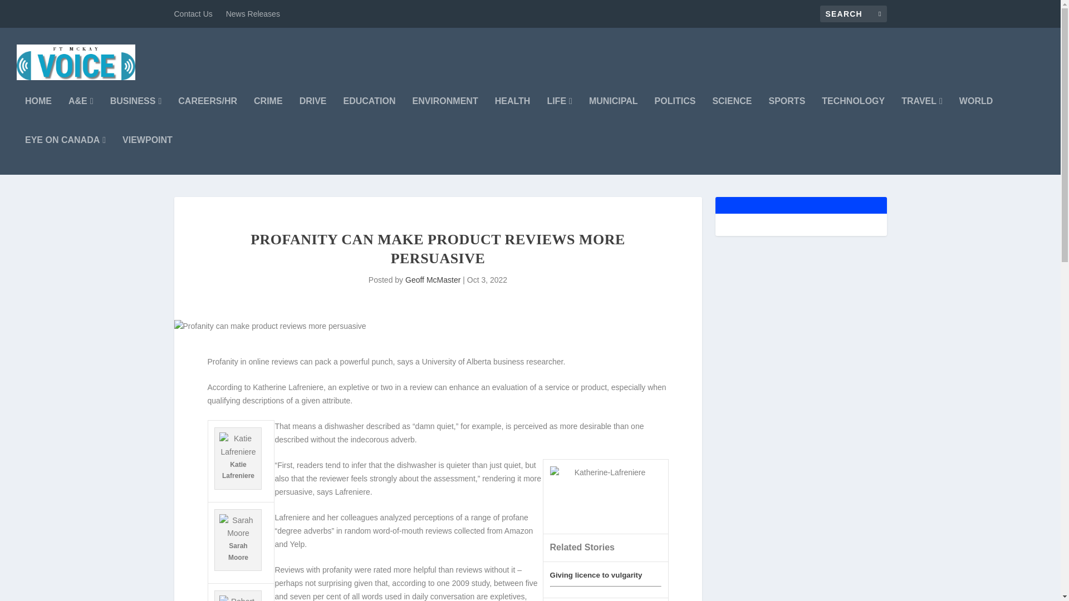  What do you see at coordinates (675, 116) in the screenshot?
I see `POLITICS` at bounding box center [675, 116].